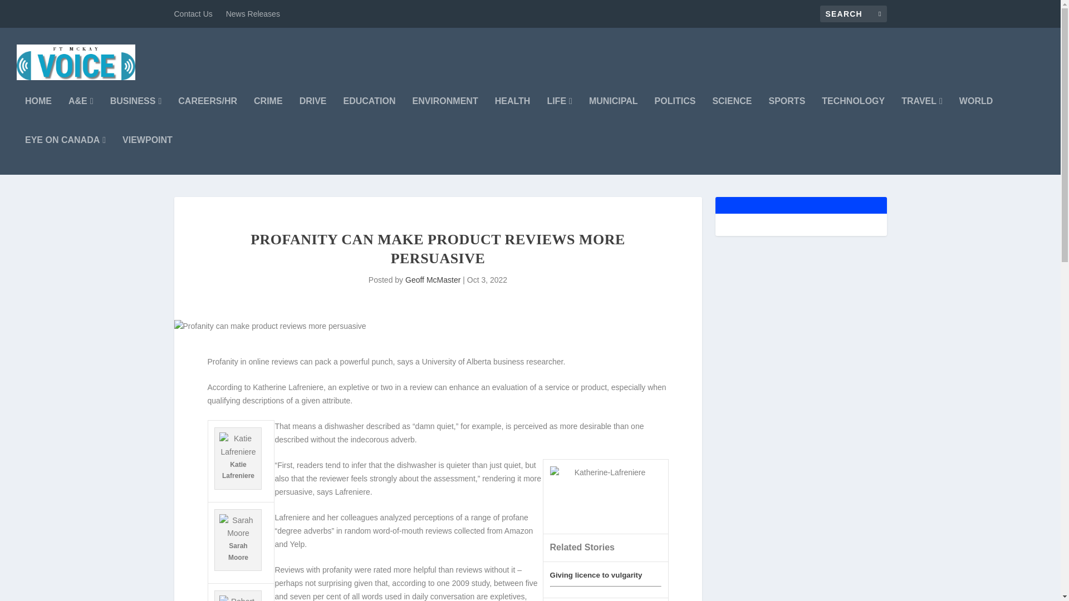  What do you see at coordinates (675, 116) in the screenshot?
I see `POLITICS` at bounding box center [675, 116].